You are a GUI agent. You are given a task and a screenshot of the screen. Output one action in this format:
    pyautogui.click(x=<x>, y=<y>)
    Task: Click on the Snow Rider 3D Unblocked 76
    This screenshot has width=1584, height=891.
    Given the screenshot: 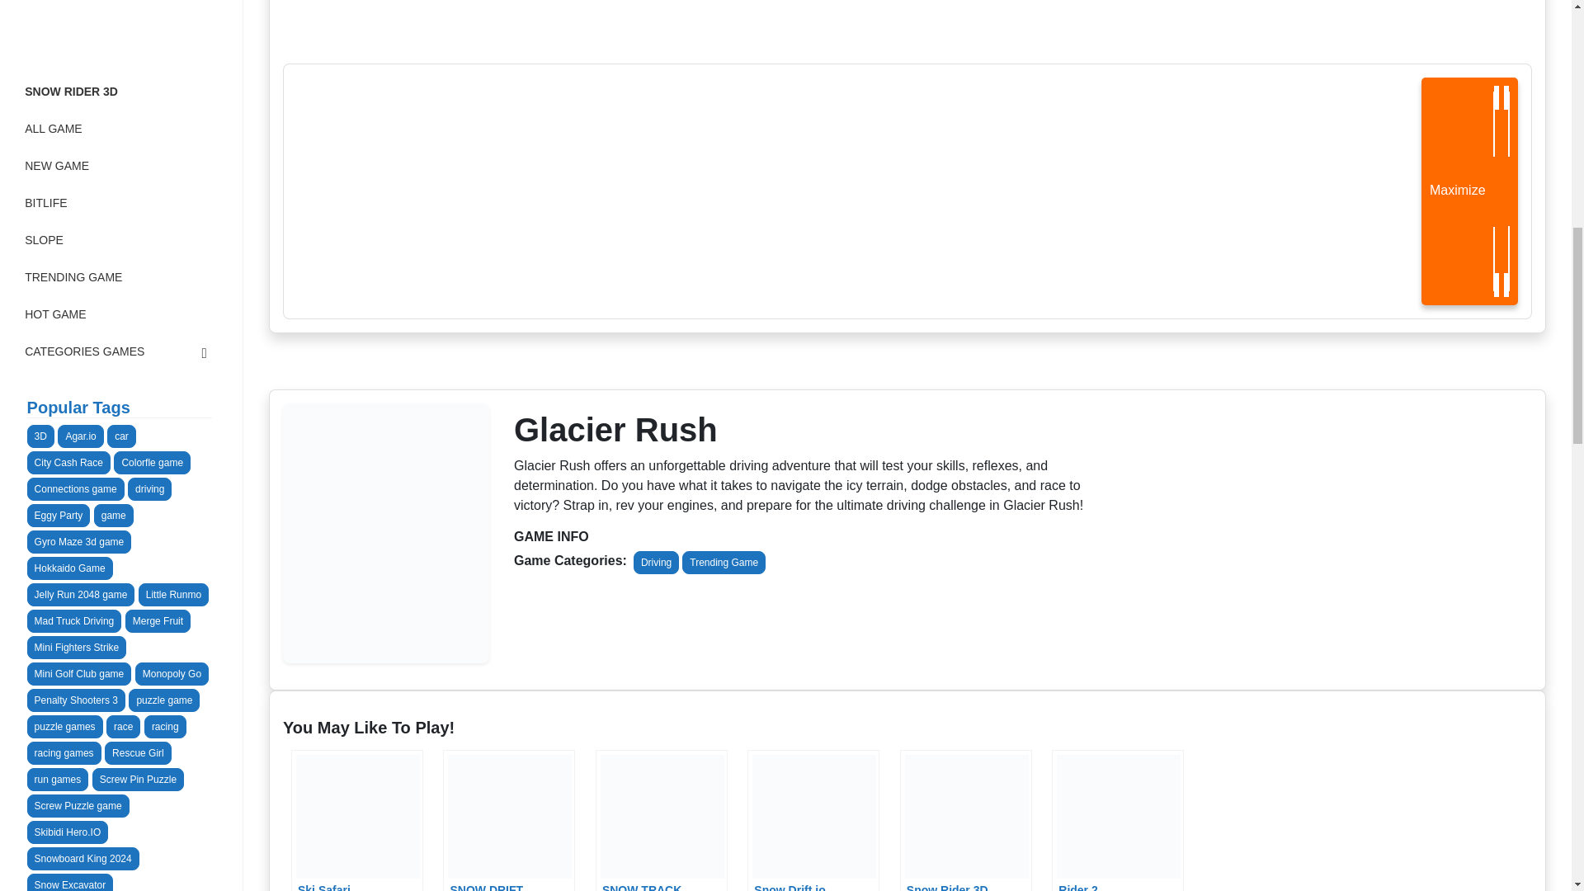 What is the action you would take?
    pyautogui.click(x=965, y=820)
    